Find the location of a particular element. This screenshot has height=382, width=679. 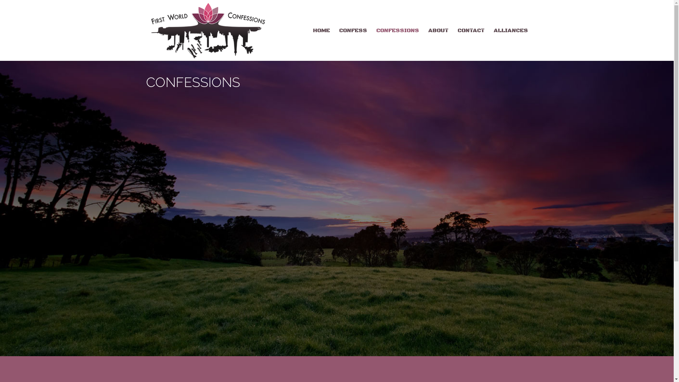

CONFESSIONS is located at coordinates (397, 45).